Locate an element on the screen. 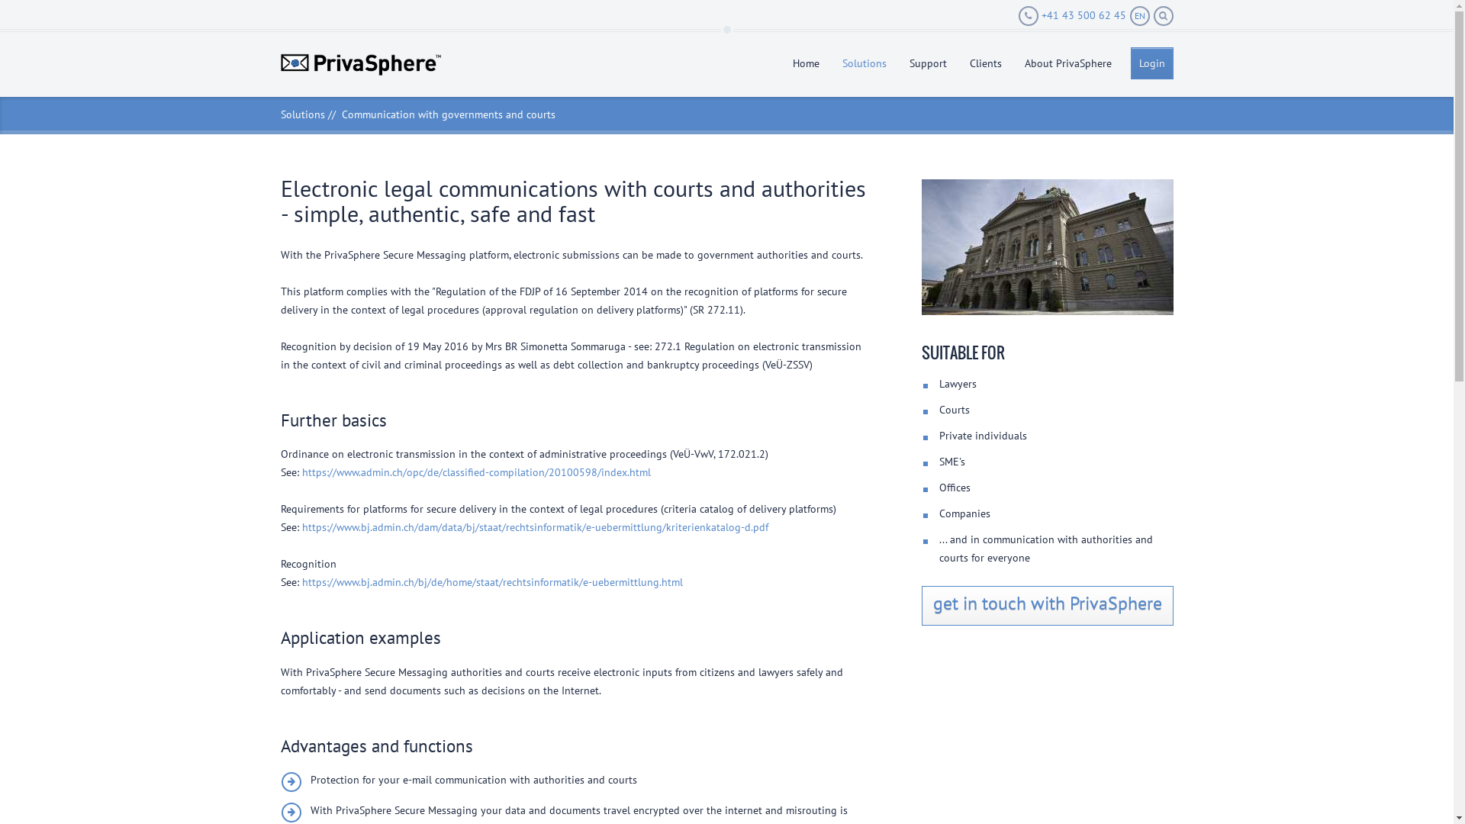 The width and height of the screenshot is (1465, 824). Communication with governments and courts is located at coordinates (449, 114).